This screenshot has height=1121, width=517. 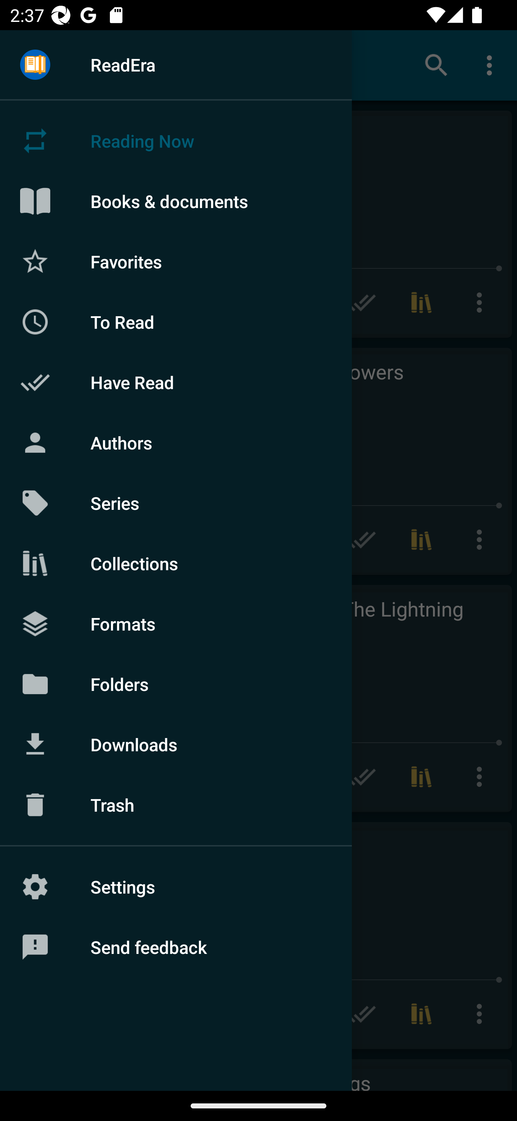 What do you see at coordinates (176, 623) in the screenshot?
I see `Formats` at bounding box center [176, 623].